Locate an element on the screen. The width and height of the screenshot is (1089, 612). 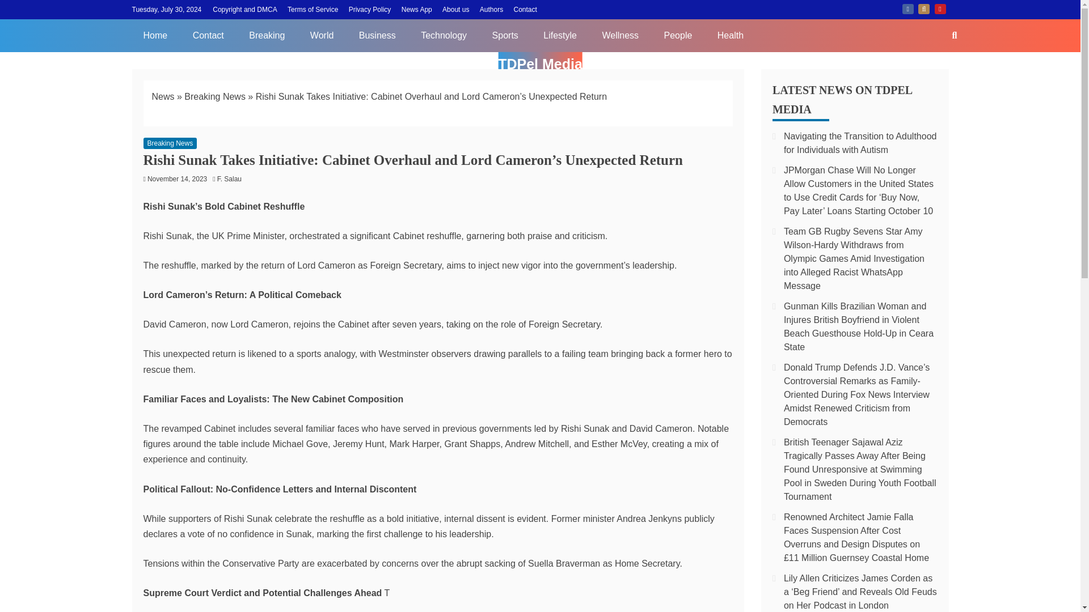
Contact is located at coordinates (525, 9).